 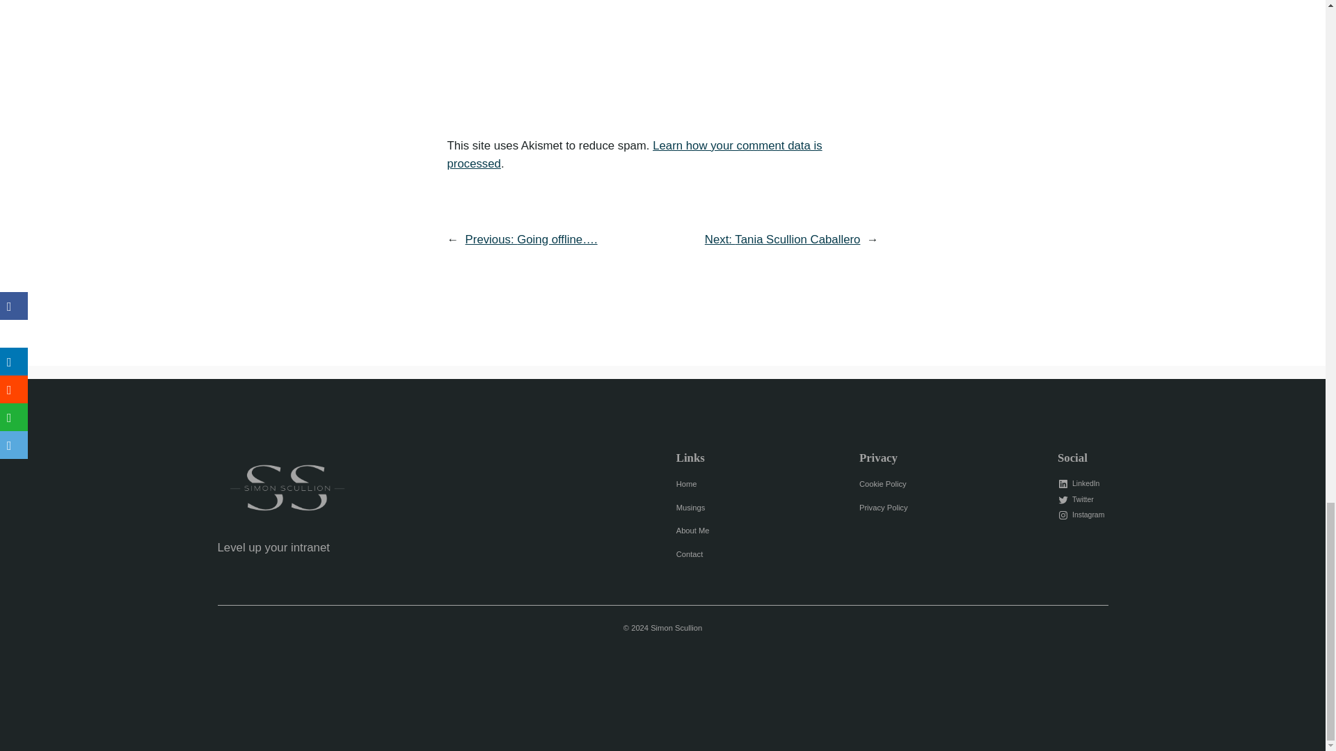 What do you see at coordinates (1077, 499) in the screenshot?
I see `Twitter` at bounding box center [1077, 499].